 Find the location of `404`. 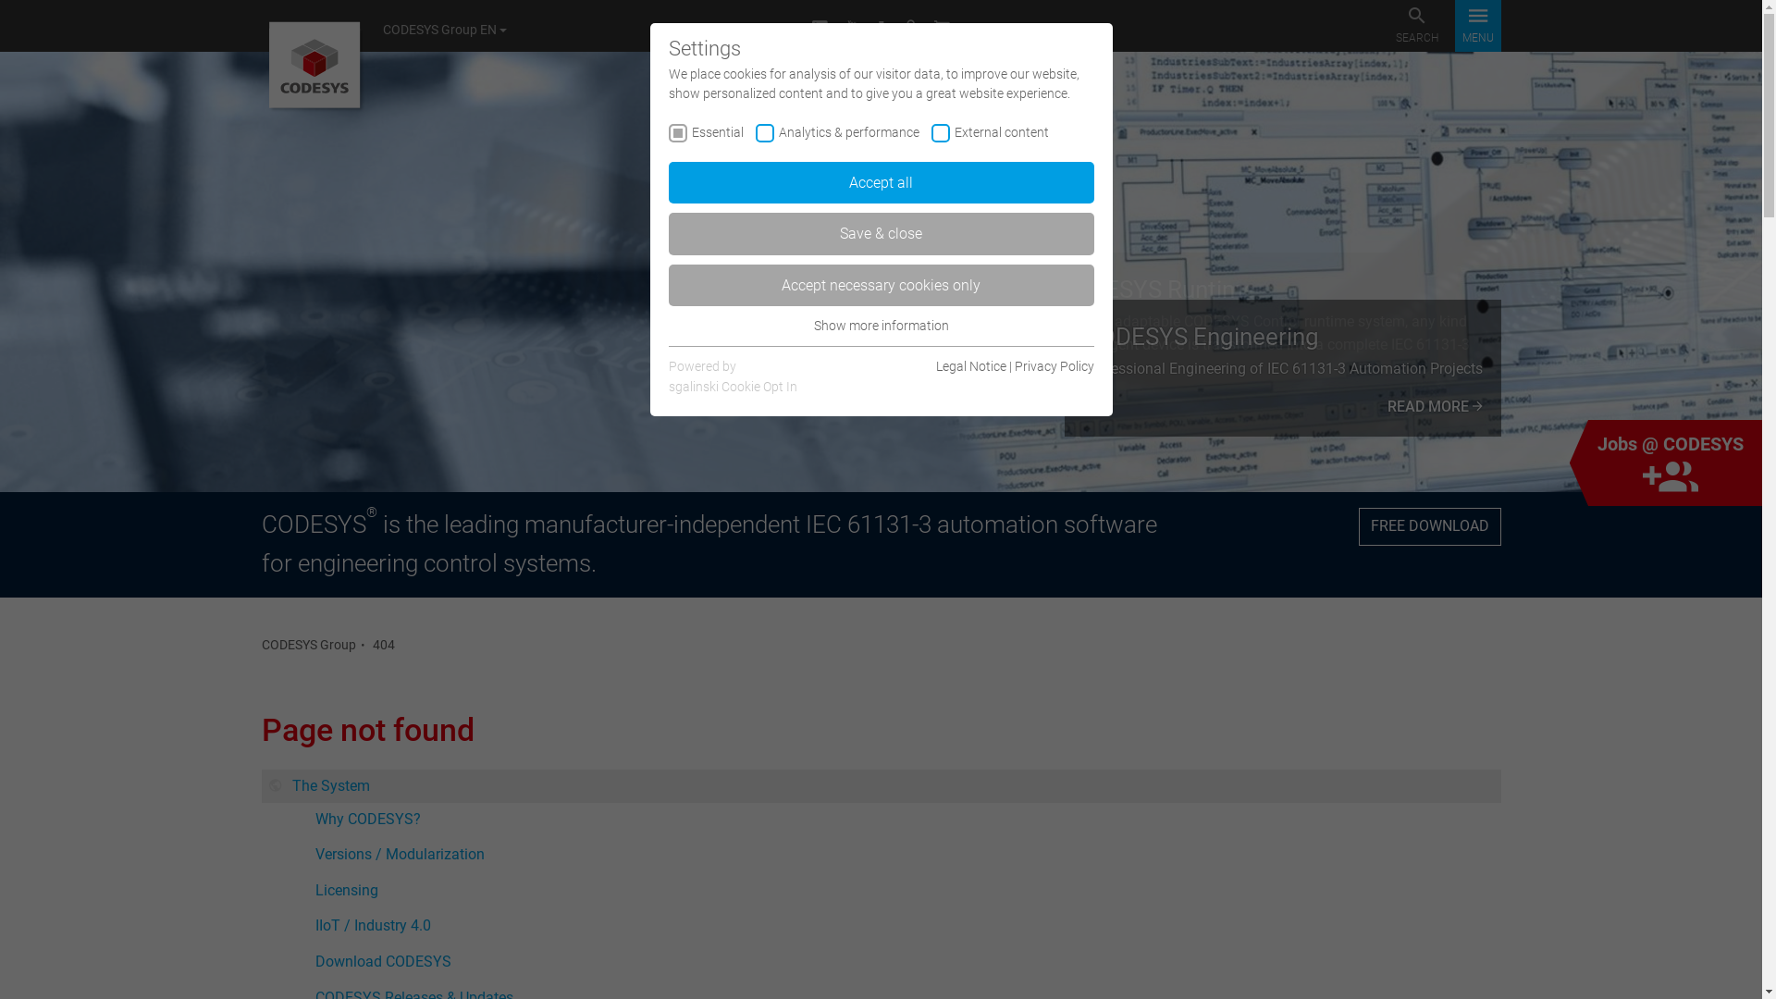

404 is located at coordinates (383, 645).